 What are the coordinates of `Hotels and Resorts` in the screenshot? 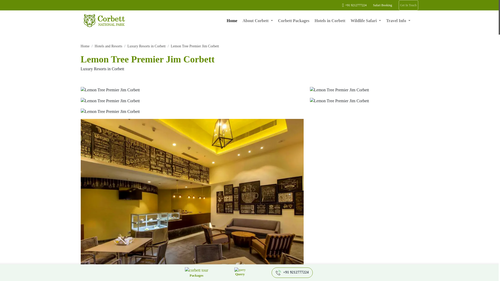 It's located at (109, 46).